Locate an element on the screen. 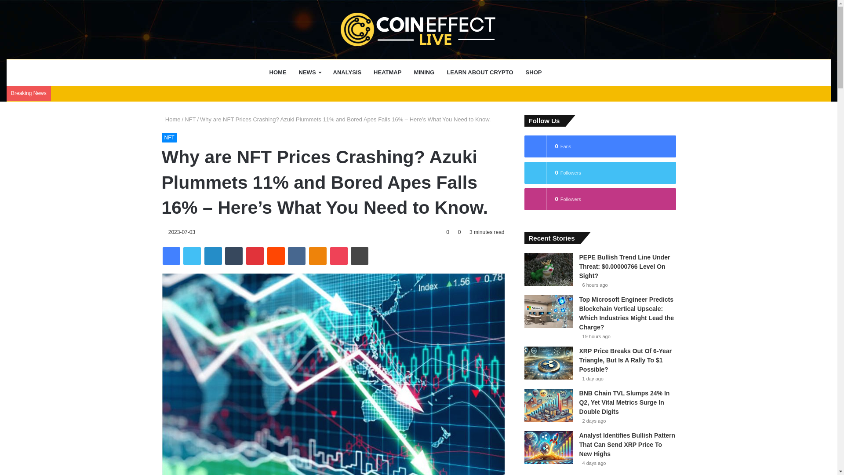  HEATMAP is located at coordinates (387, 73).